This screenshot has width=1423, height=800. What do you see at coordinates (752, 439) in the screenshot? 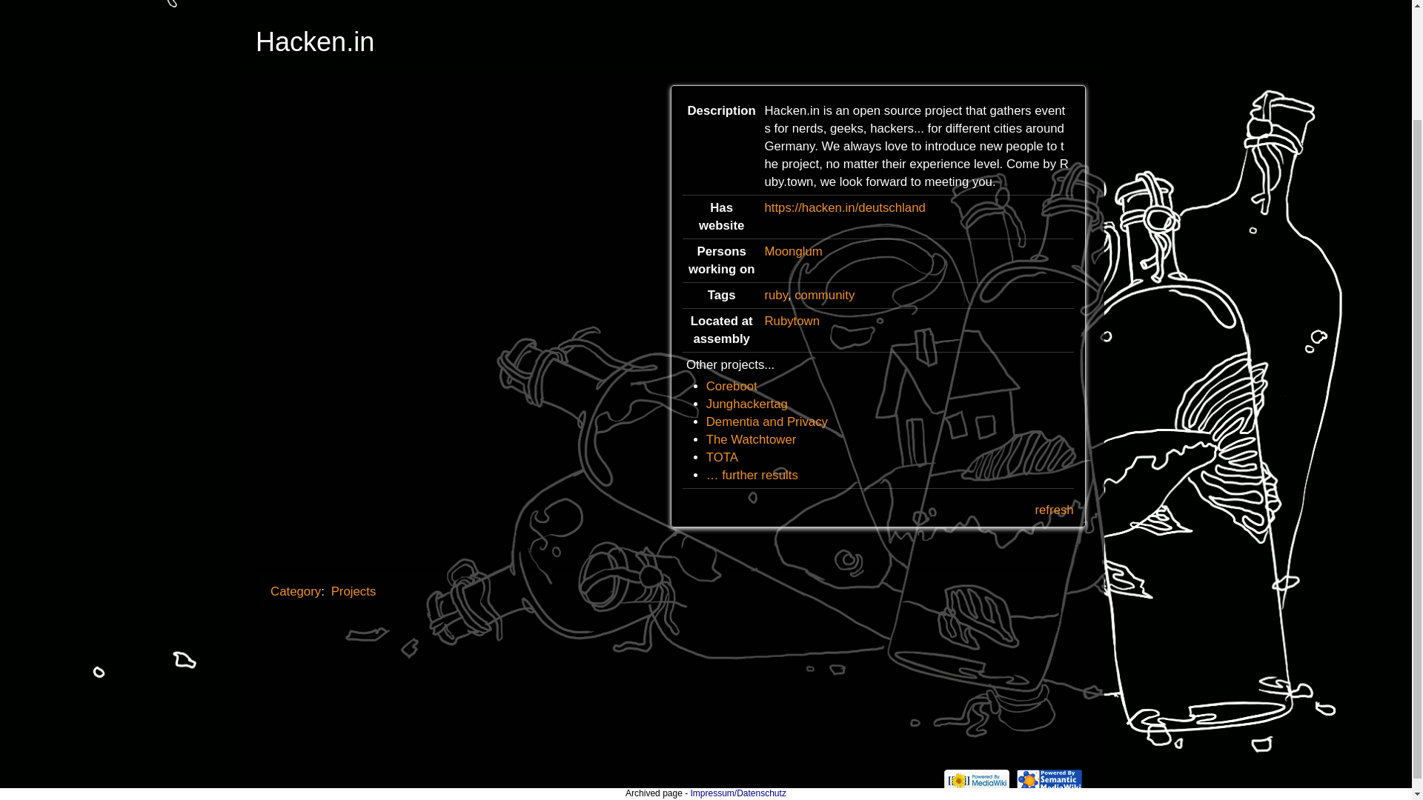
I see `Projects:The Watchtower` at bounding box center [752, 439].